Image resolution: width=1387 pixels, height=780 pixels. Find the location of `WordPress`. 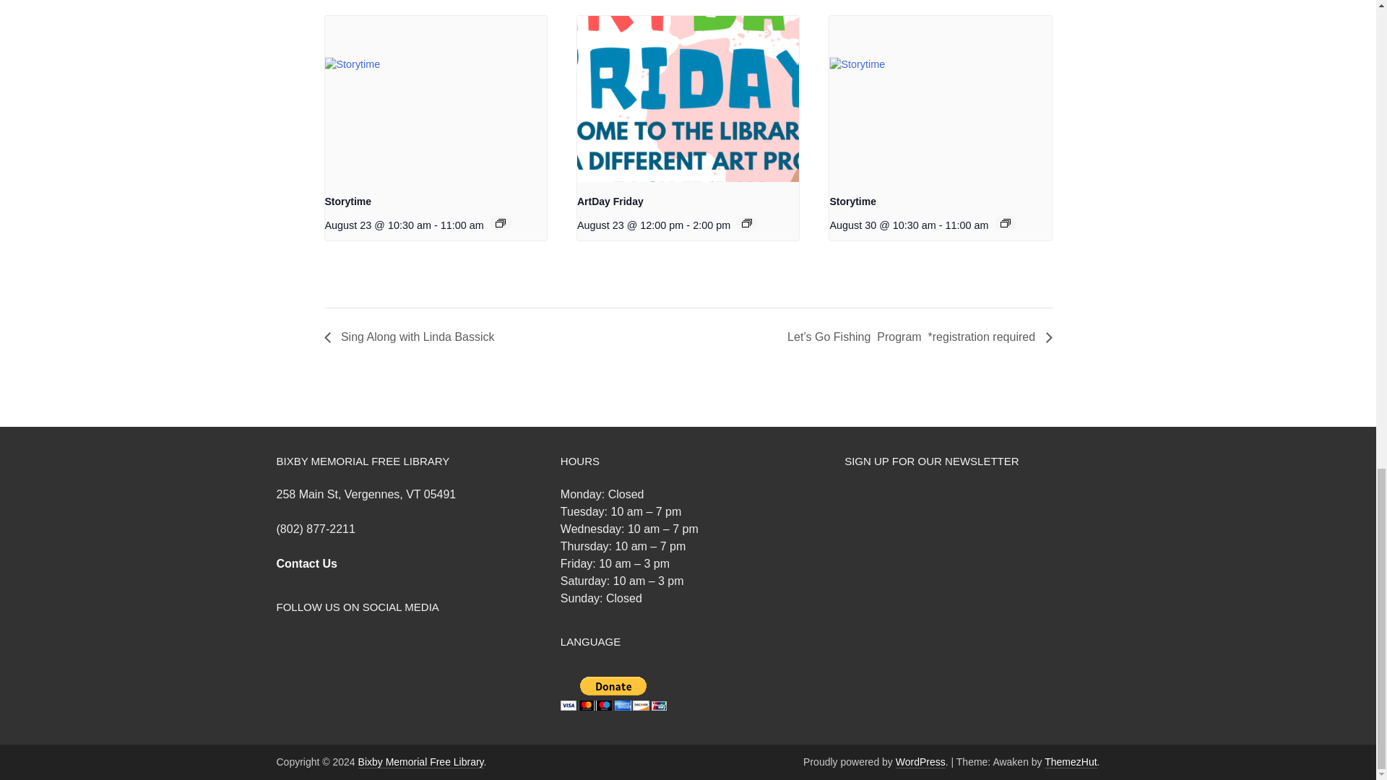

WordPress is located at coordinates (920, 761).